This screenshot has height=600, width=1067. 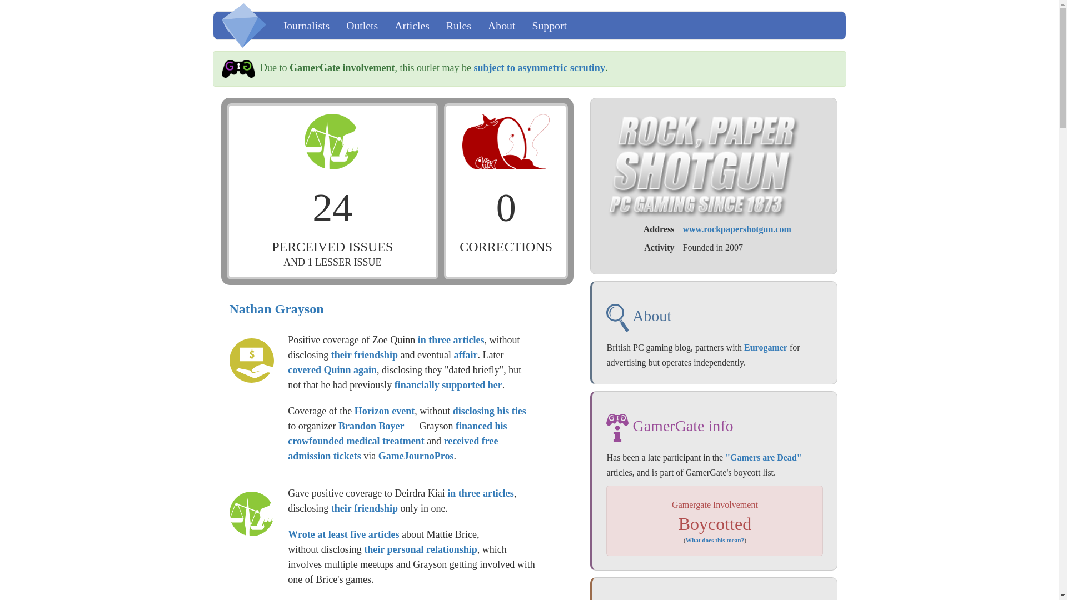 I want to click on articles, so click(x=468, y=340).